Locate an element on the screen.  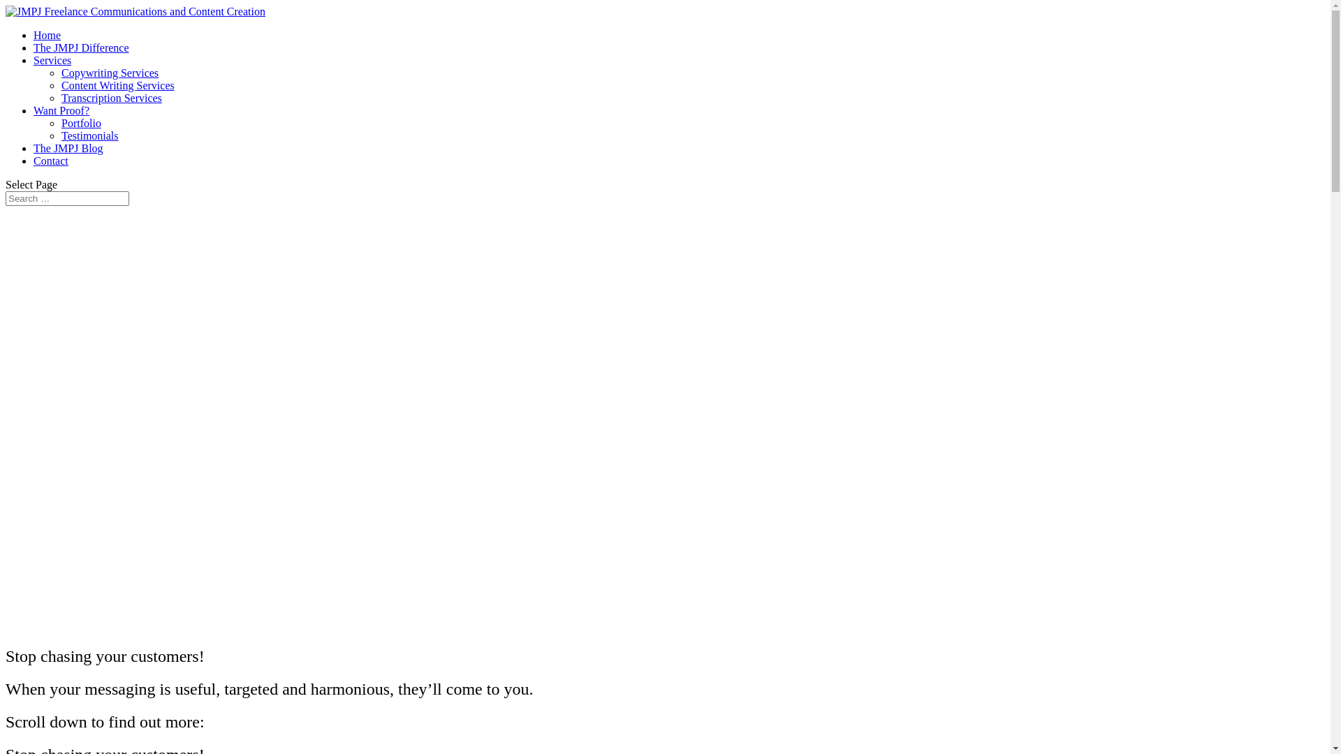
Content Writing Services is located at coordinates (118, 85).